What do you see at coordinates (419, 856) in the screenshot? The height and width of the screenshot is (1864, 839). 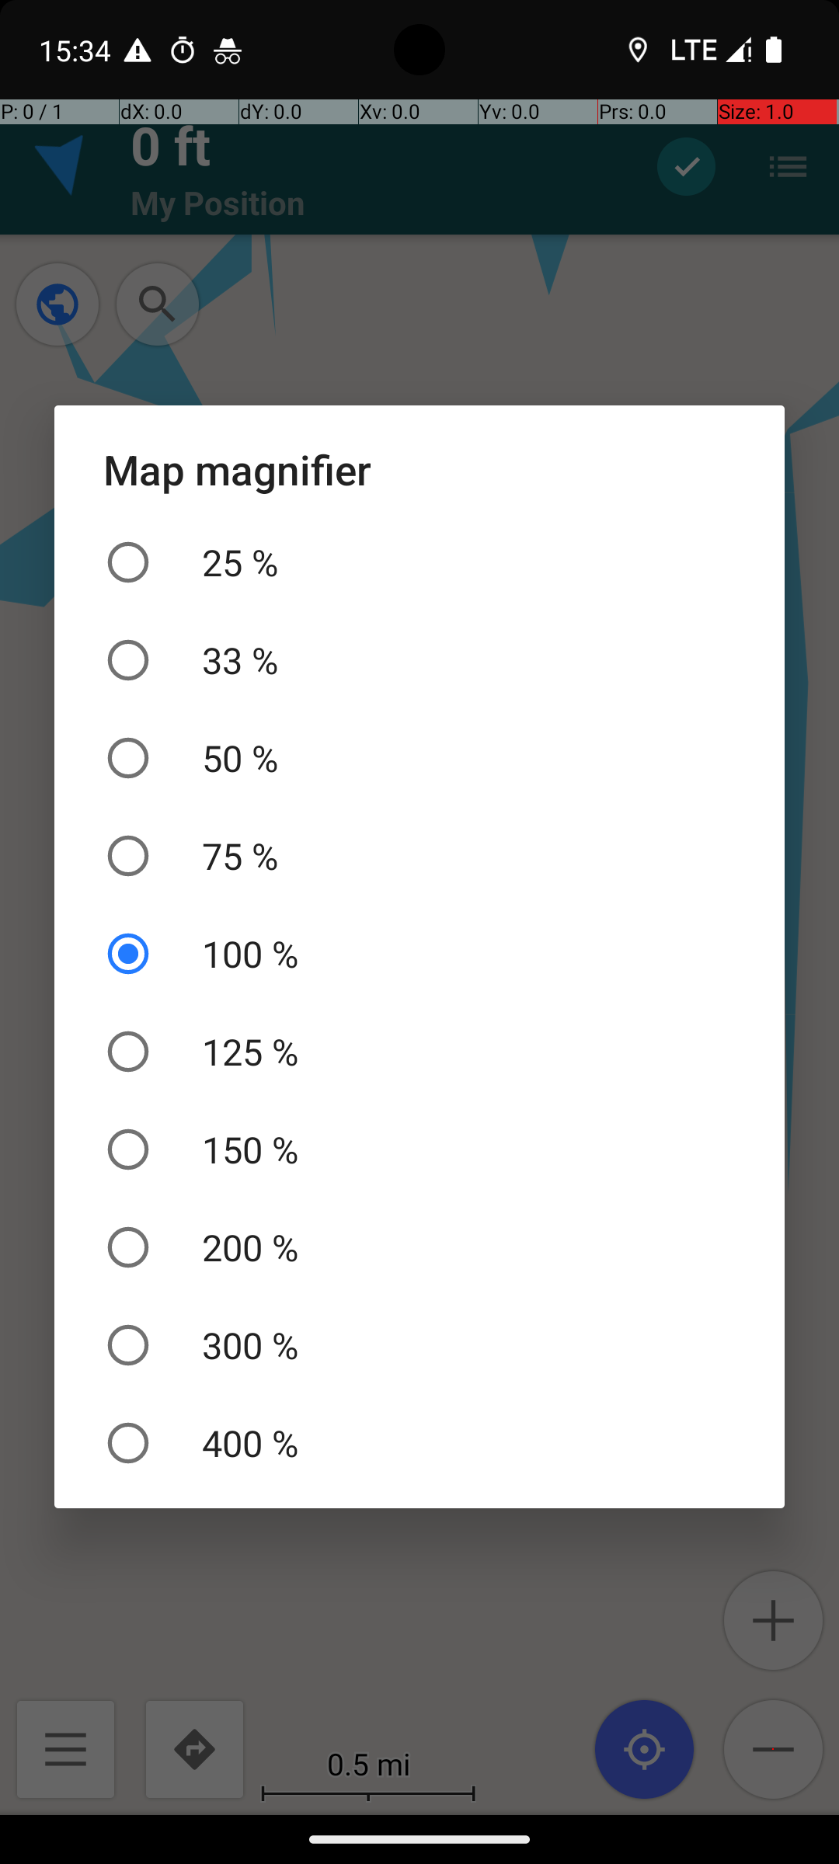 I see `75 %` at bounding box center [419, 856].